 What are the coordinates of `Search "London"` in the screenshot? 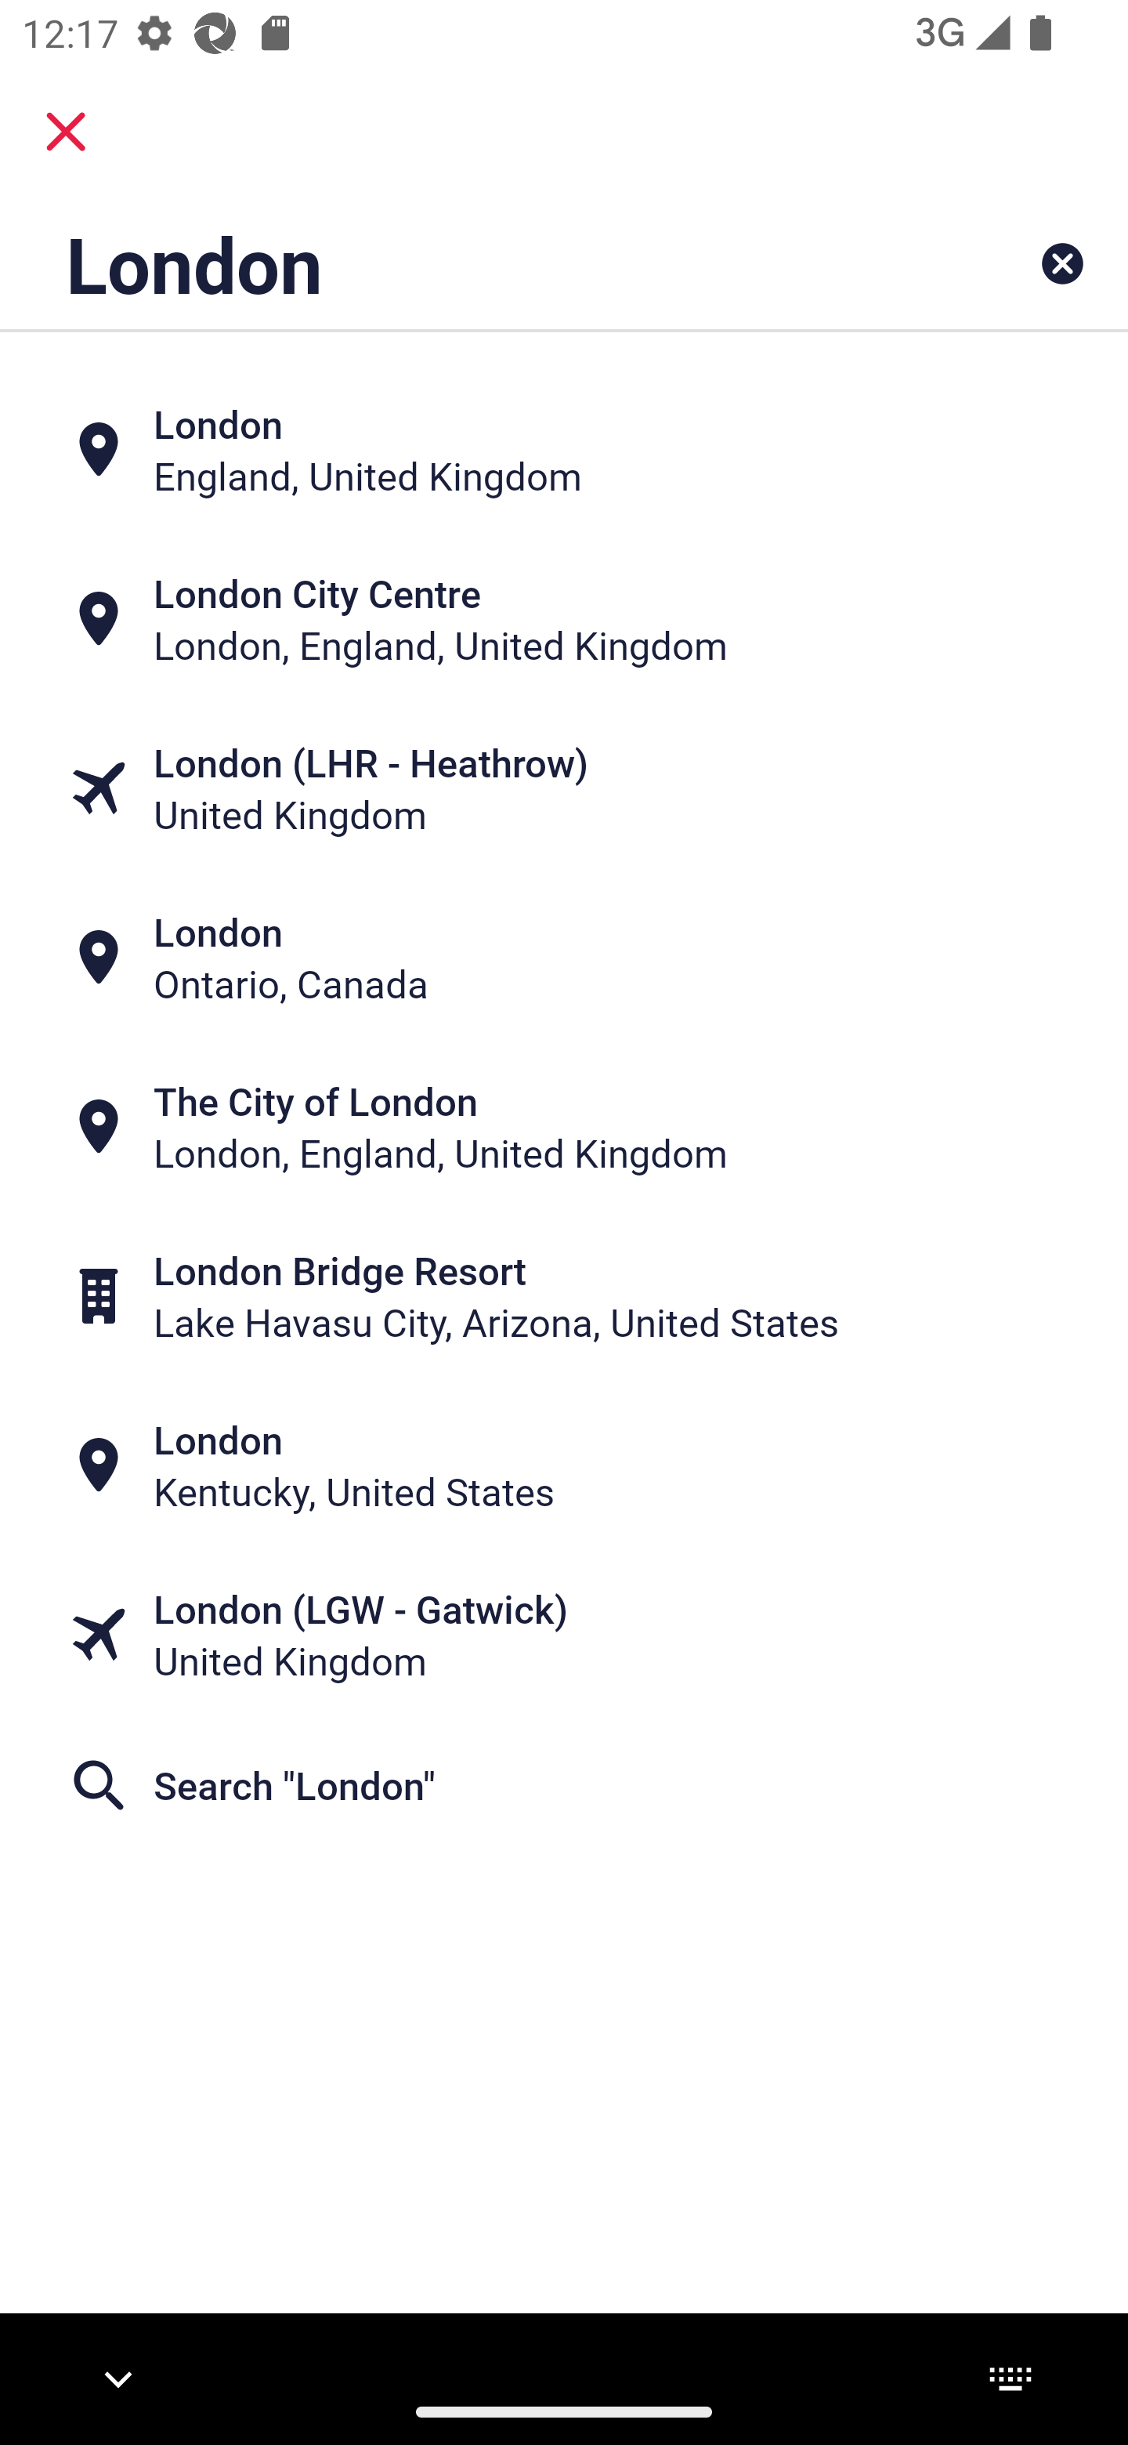 It's located at (564, 1784).